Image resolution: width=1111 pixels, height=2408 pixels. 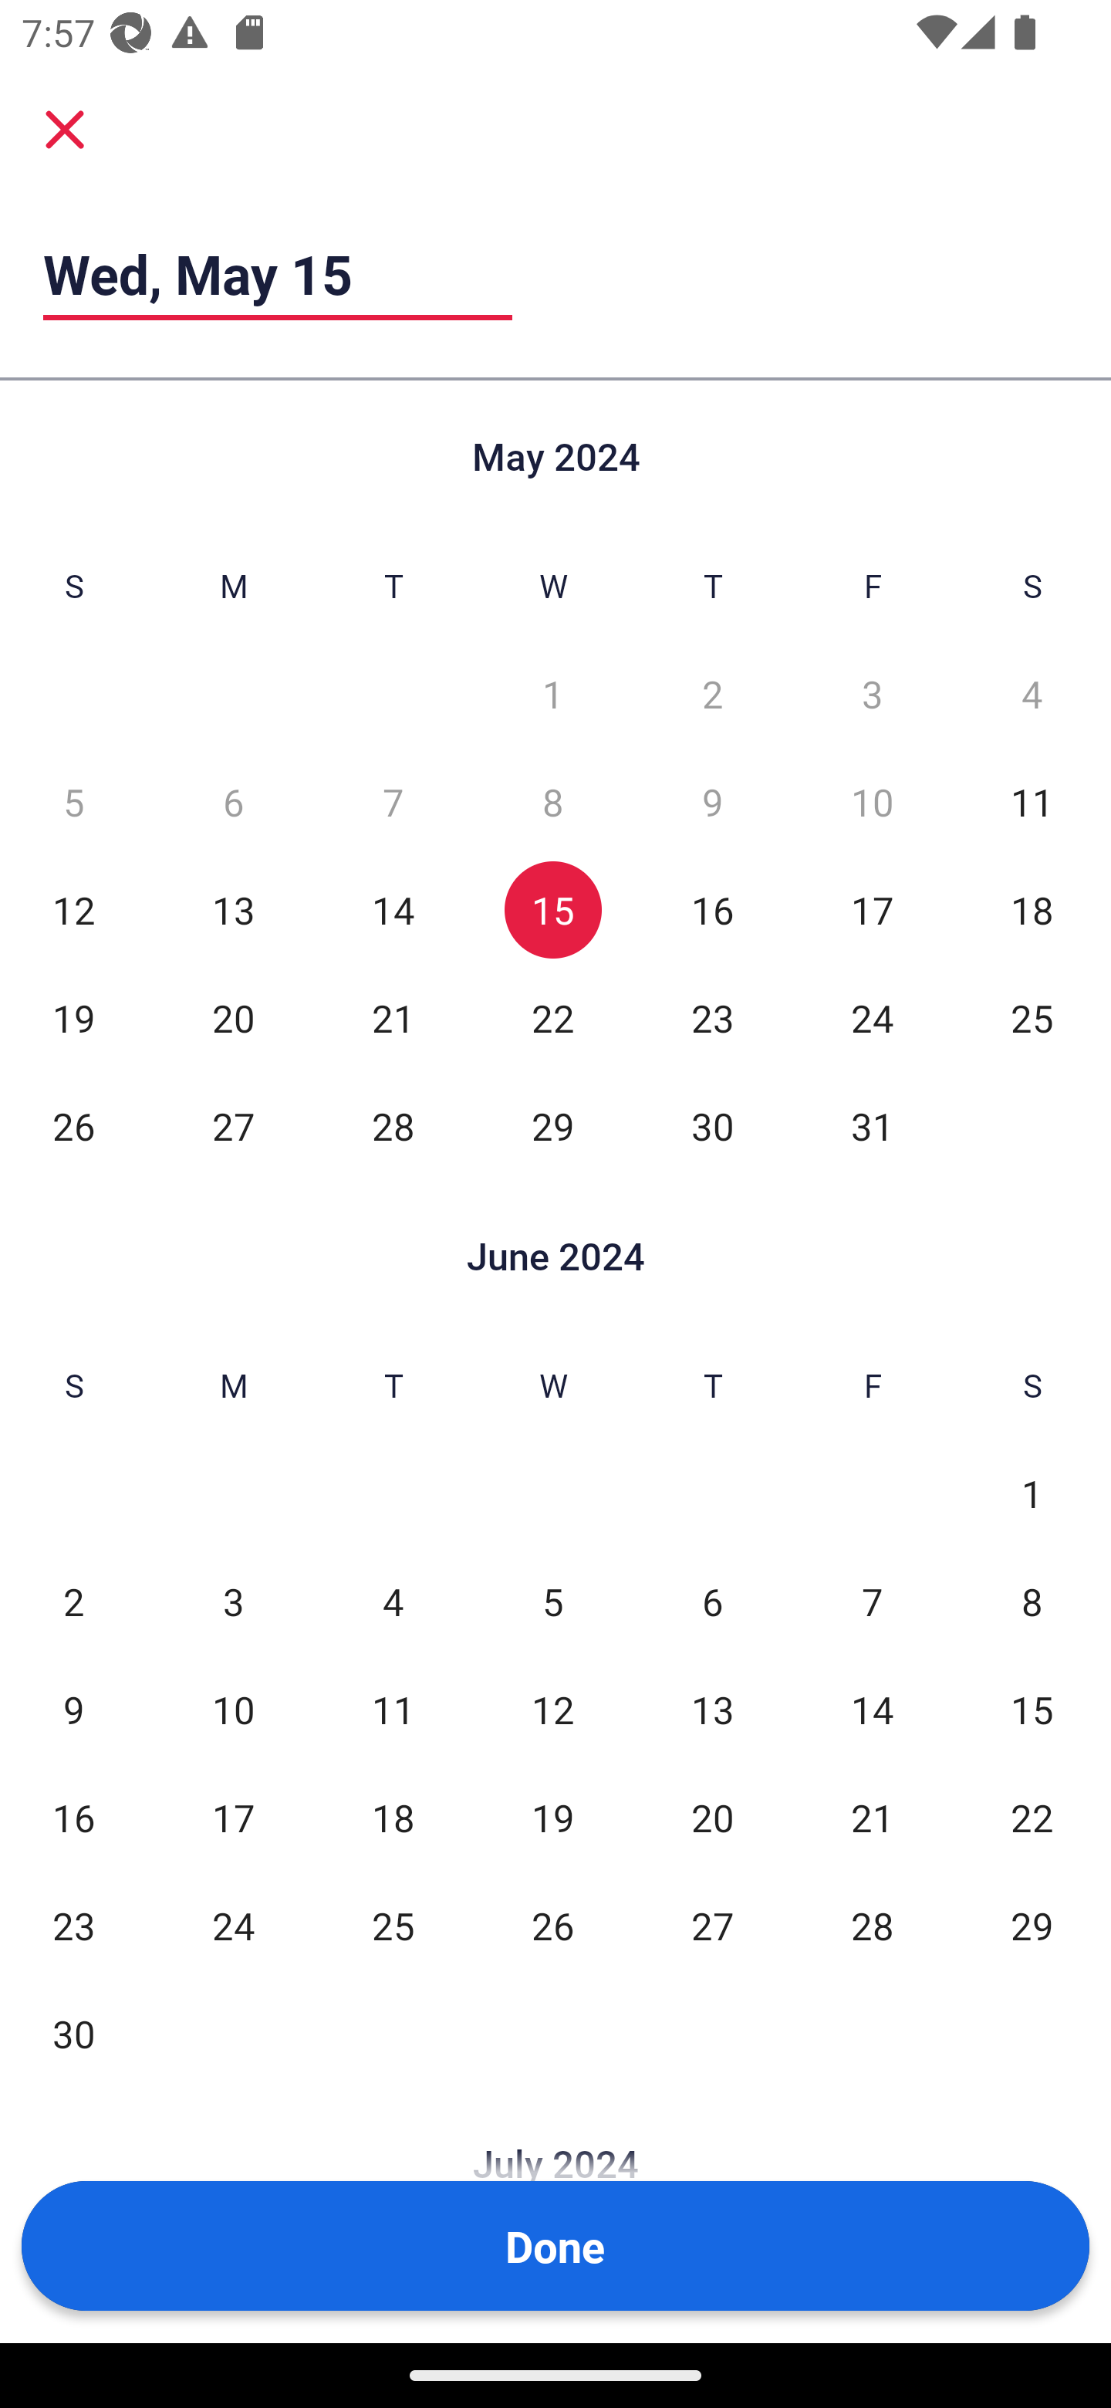 I want to click on 4 Tue, Jun 4, Not Selected, so click(x=393, y=1602).